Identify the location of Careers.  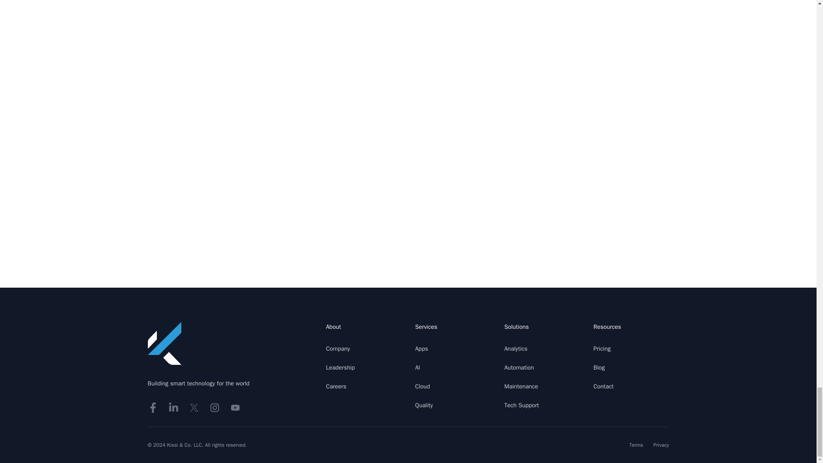
(336, 387).